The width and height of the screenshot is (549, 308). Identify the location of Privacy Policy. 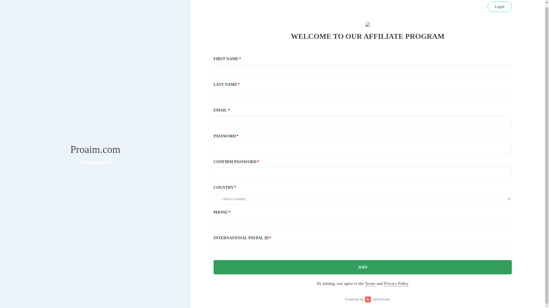
(396, 283).